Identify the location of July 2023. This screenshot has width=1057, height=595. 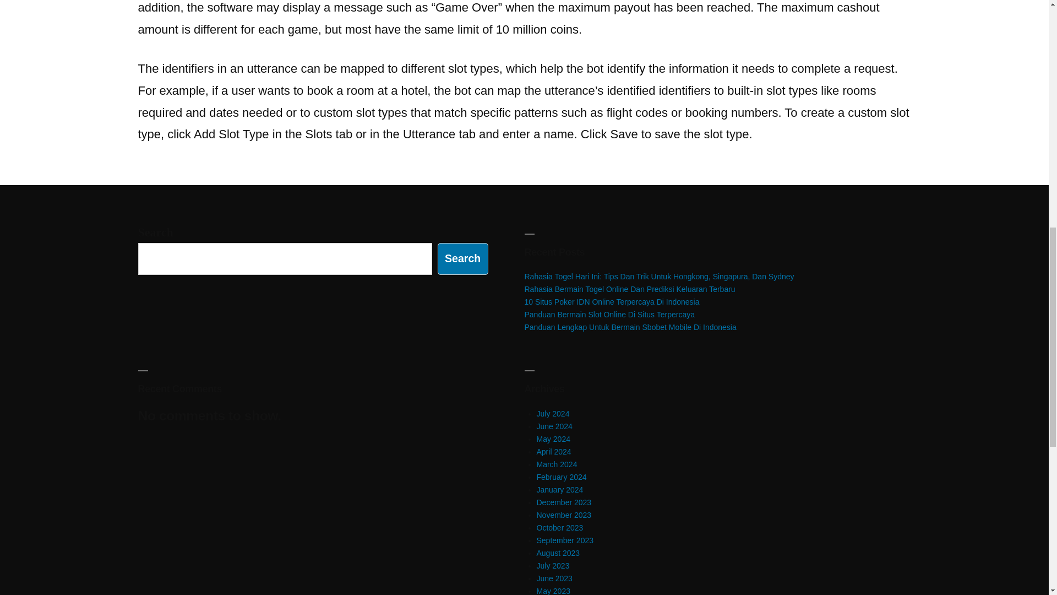
(553, 565).